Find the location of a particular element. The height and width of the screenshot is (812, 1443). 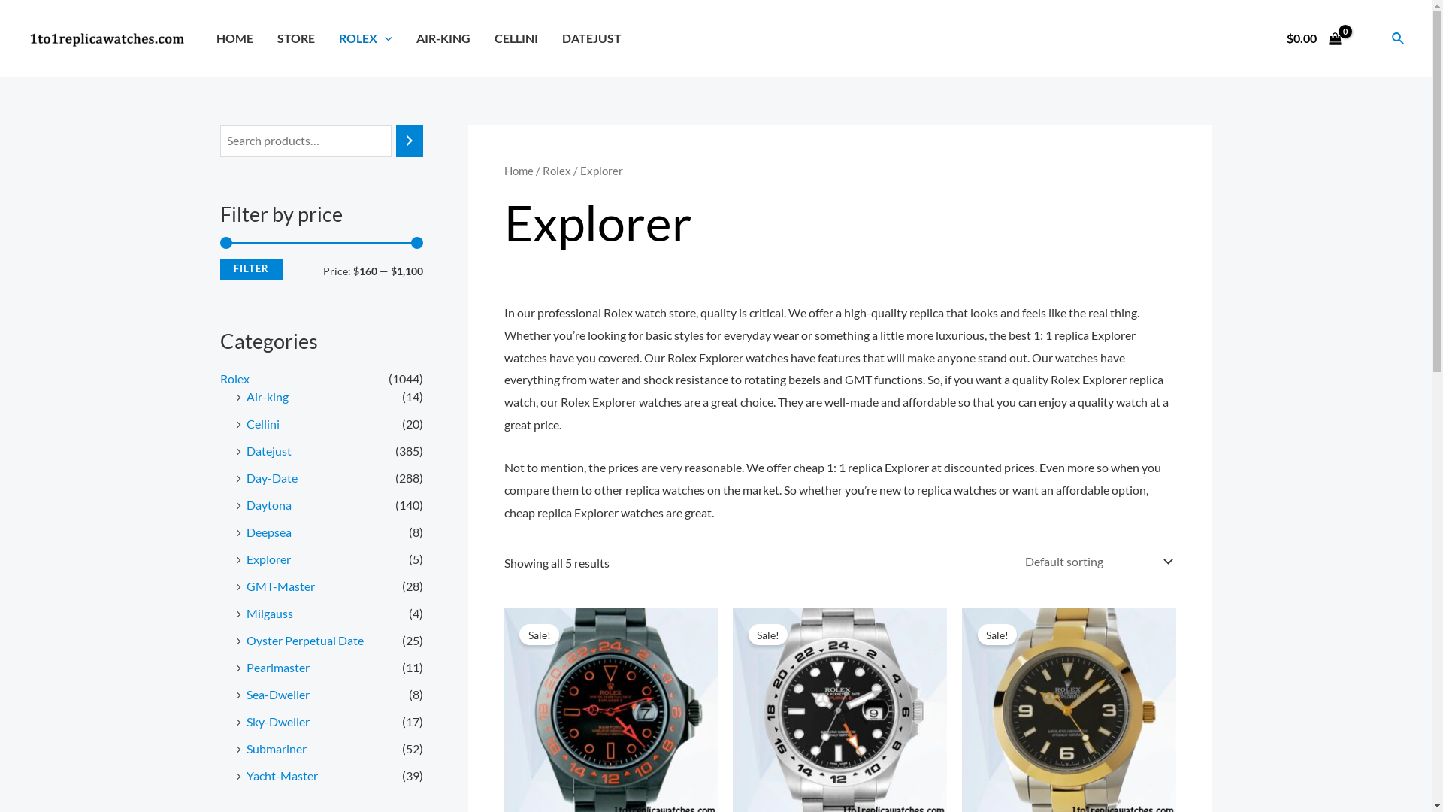

Cellini is located at coordinates (263, 424).